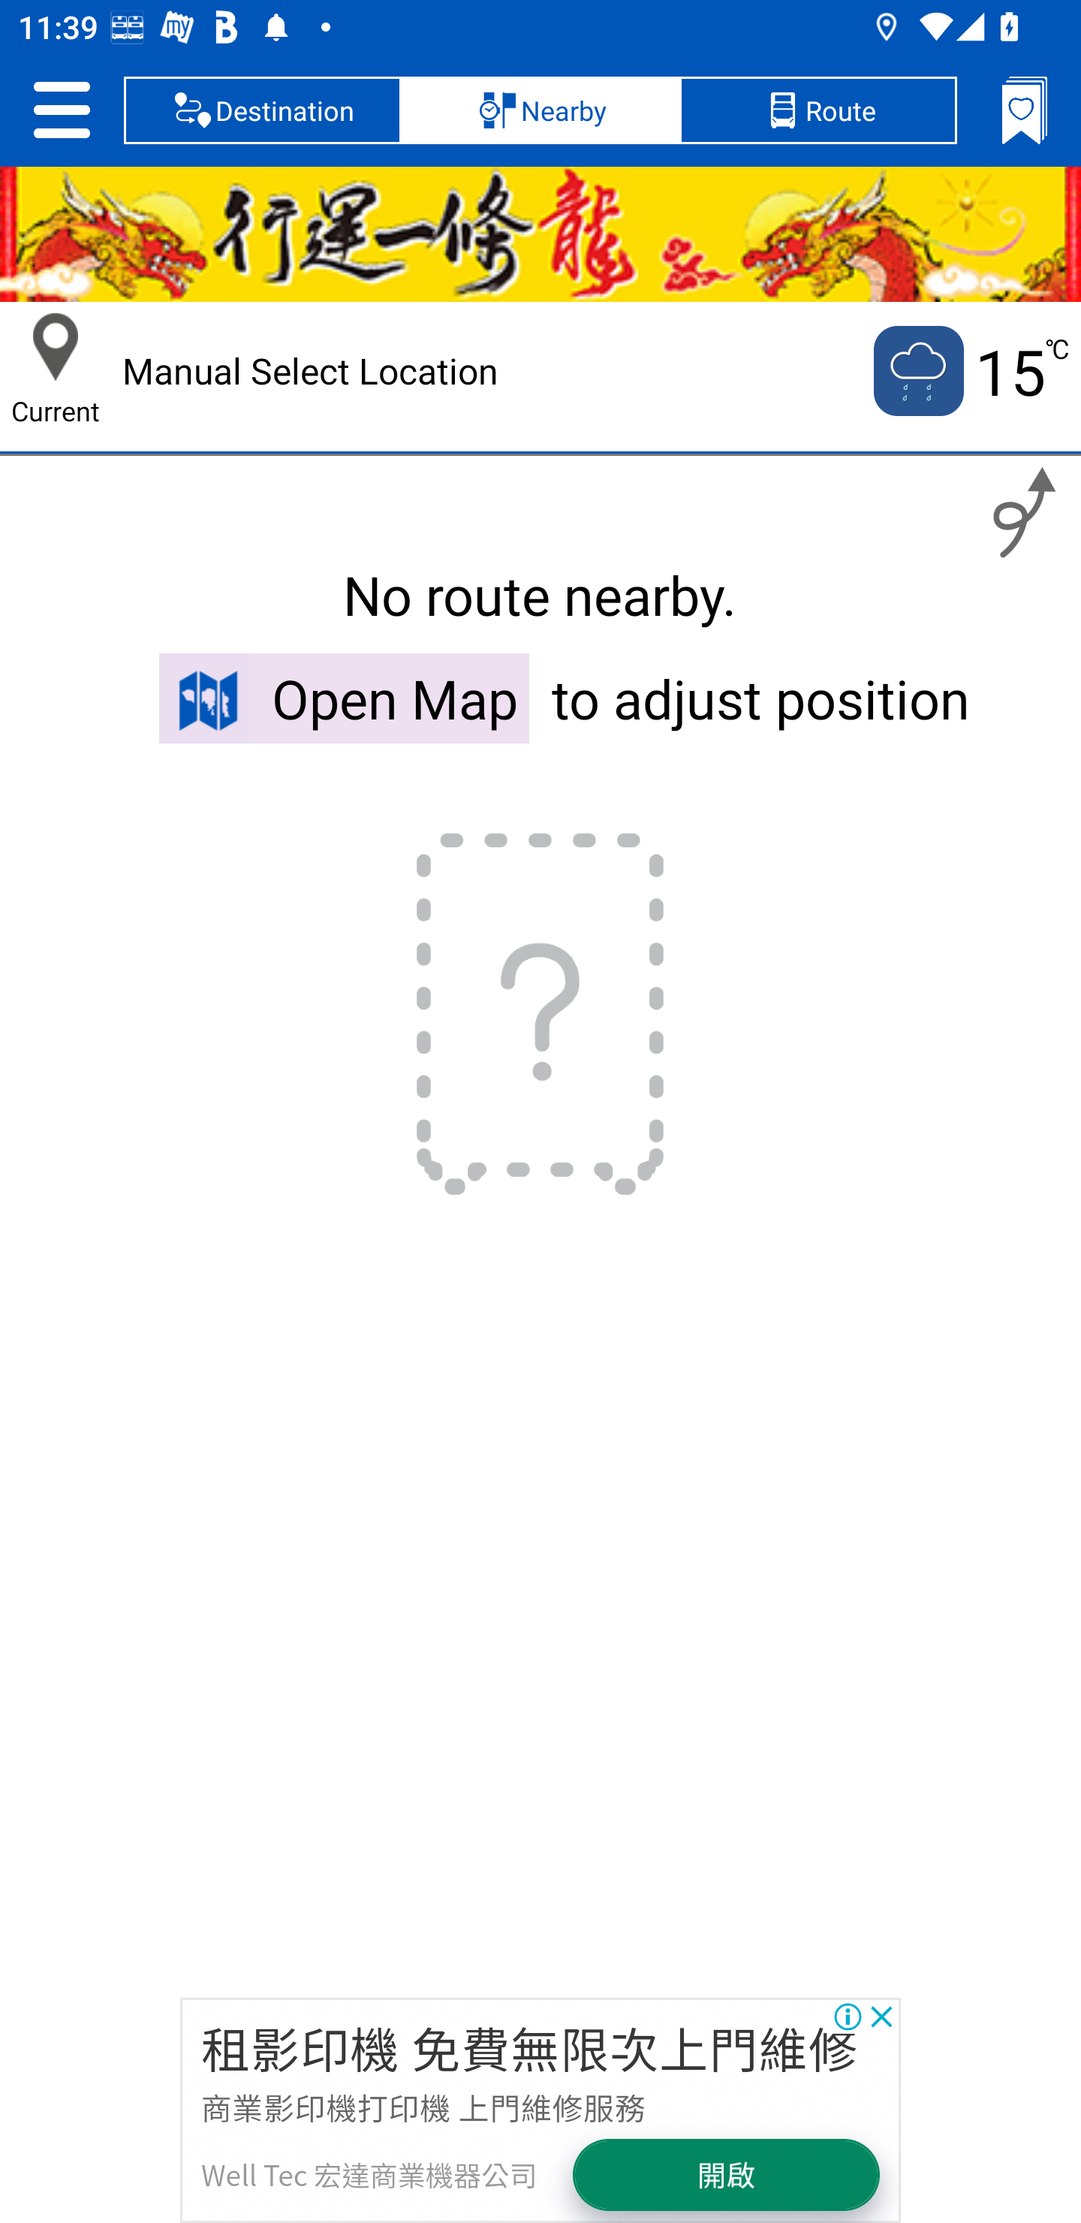  What do you see at coordinates (263, 110) in the screenshot?
I see `Destination` at bounding box center [263, 110].